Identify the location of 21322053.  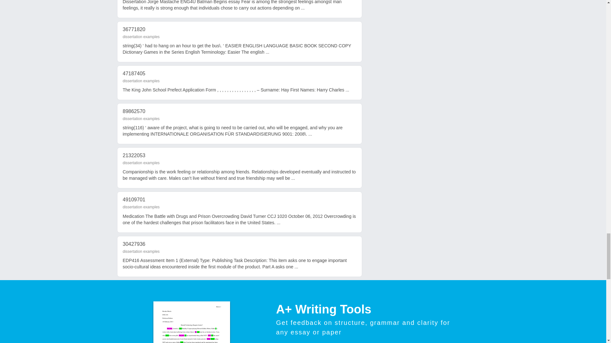
(134, 155).